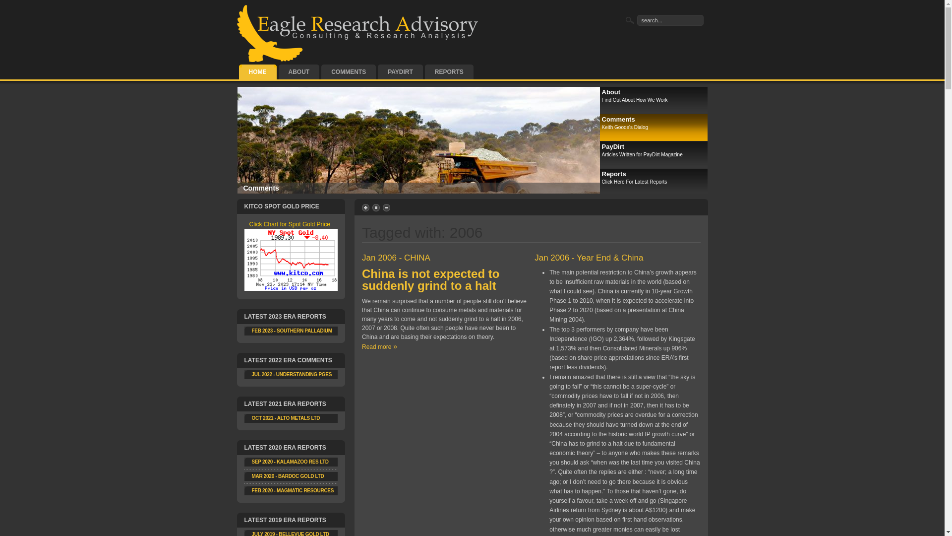 This screenshot has height=536, width=952. What do you see at coordinates (654, 100) in the screenshot?
I see `About
Find Out About How We Work` at bounding box center [654, 100].